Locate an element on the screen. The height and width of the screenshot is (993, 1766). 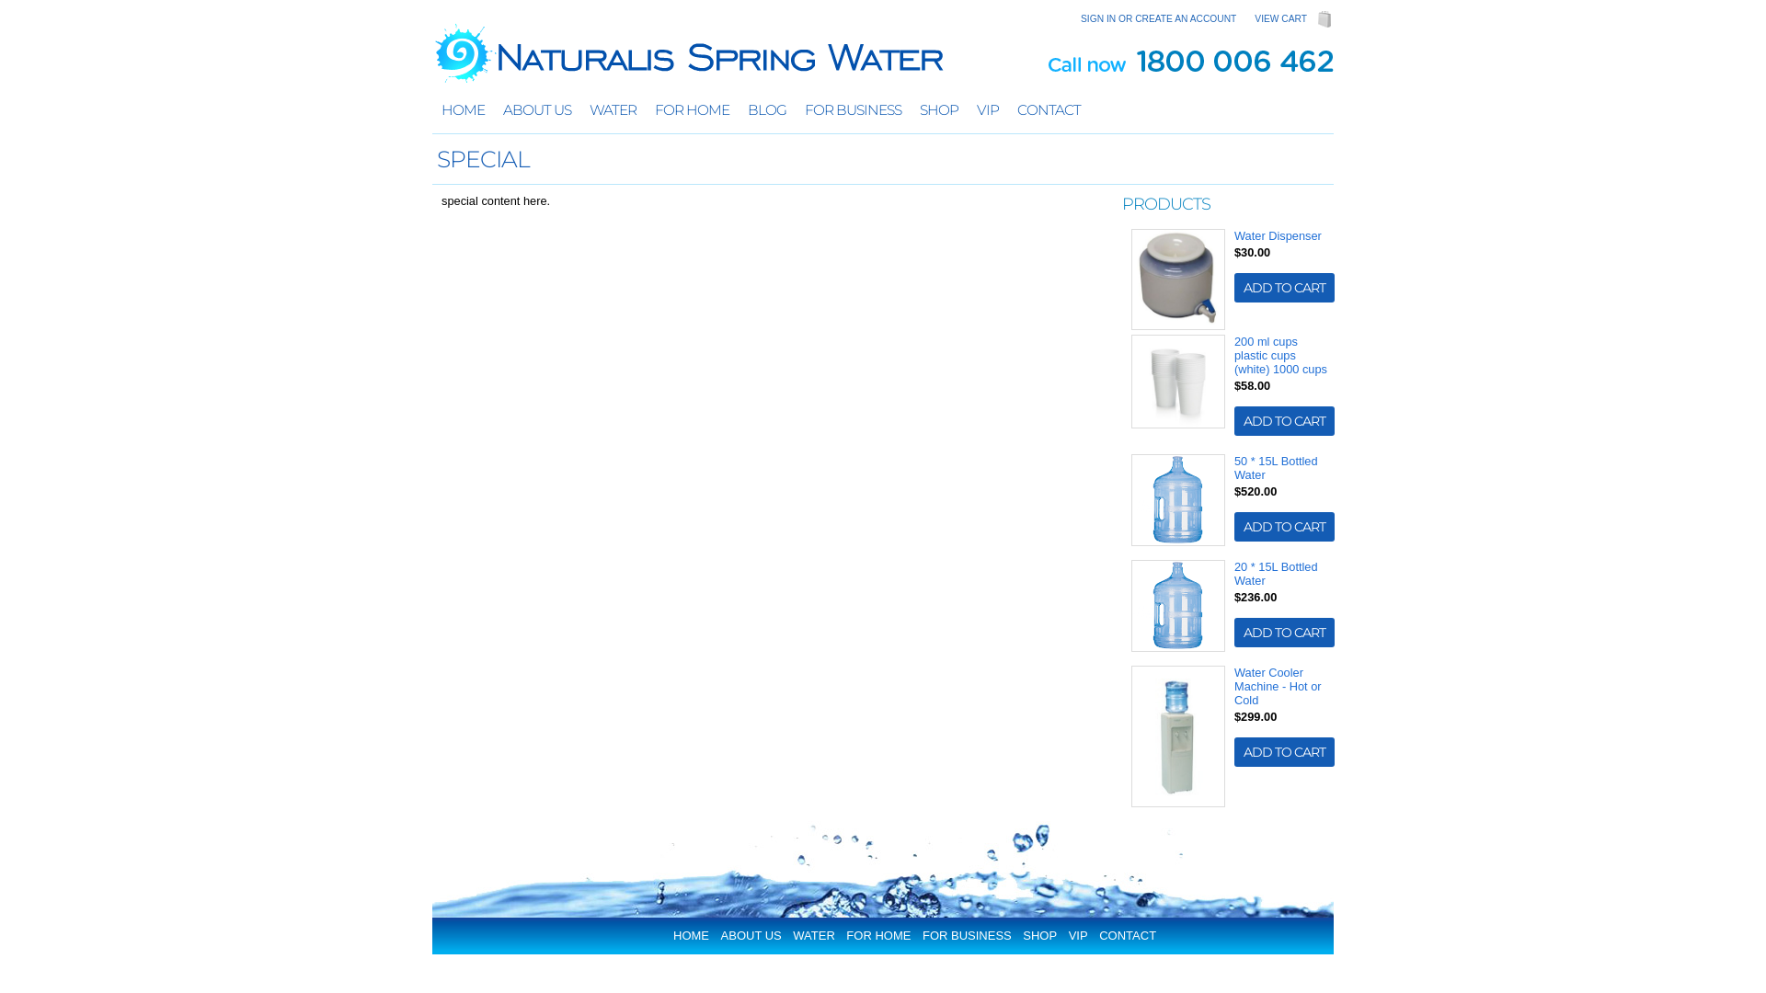
VIP is located at coordinates (1084, 936).